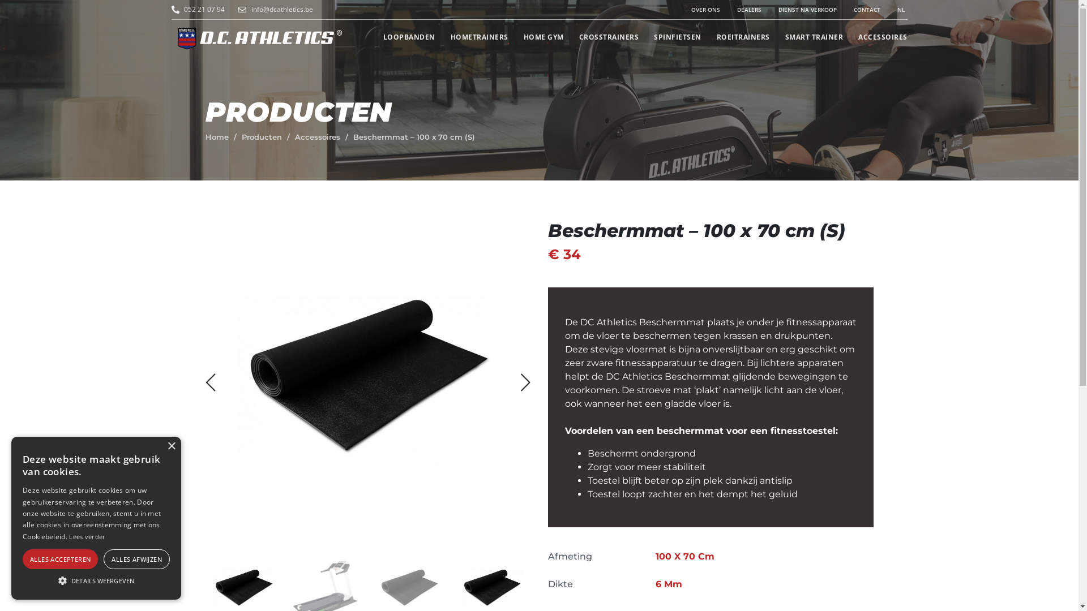 The width and height of the screenshot is (1087, 611). What do you see at coordinates (205, 10) in the screenshot?
I see `052 21 07 94` at bounding box center [205, 10].